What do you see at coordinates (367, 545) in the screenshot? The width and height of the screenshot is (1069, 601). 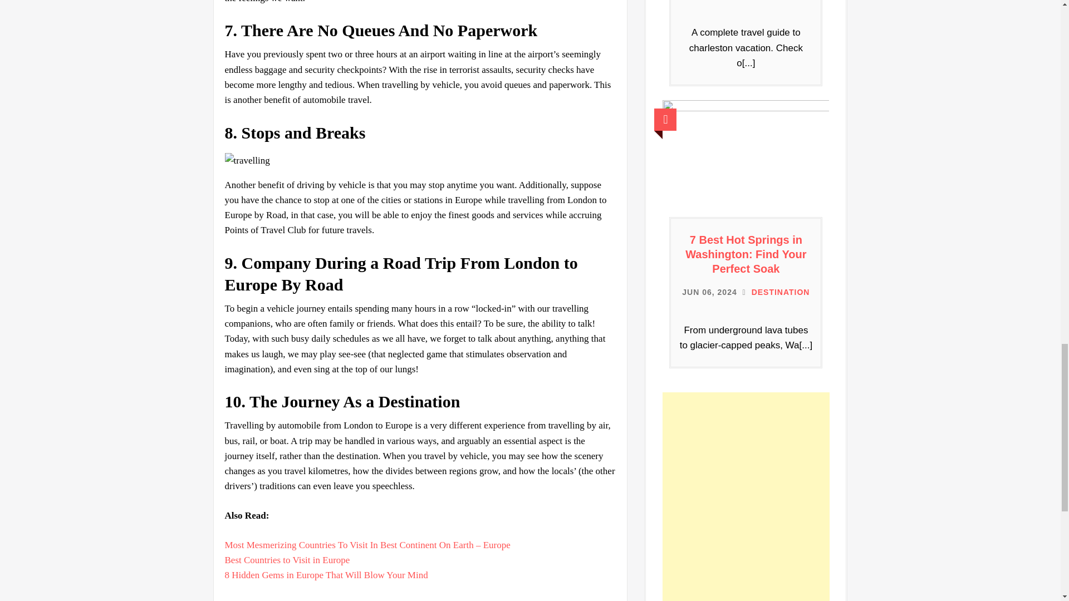 I see `A Complete Guide to Plan Your Maui Trip` at bounding box center [367, 545].